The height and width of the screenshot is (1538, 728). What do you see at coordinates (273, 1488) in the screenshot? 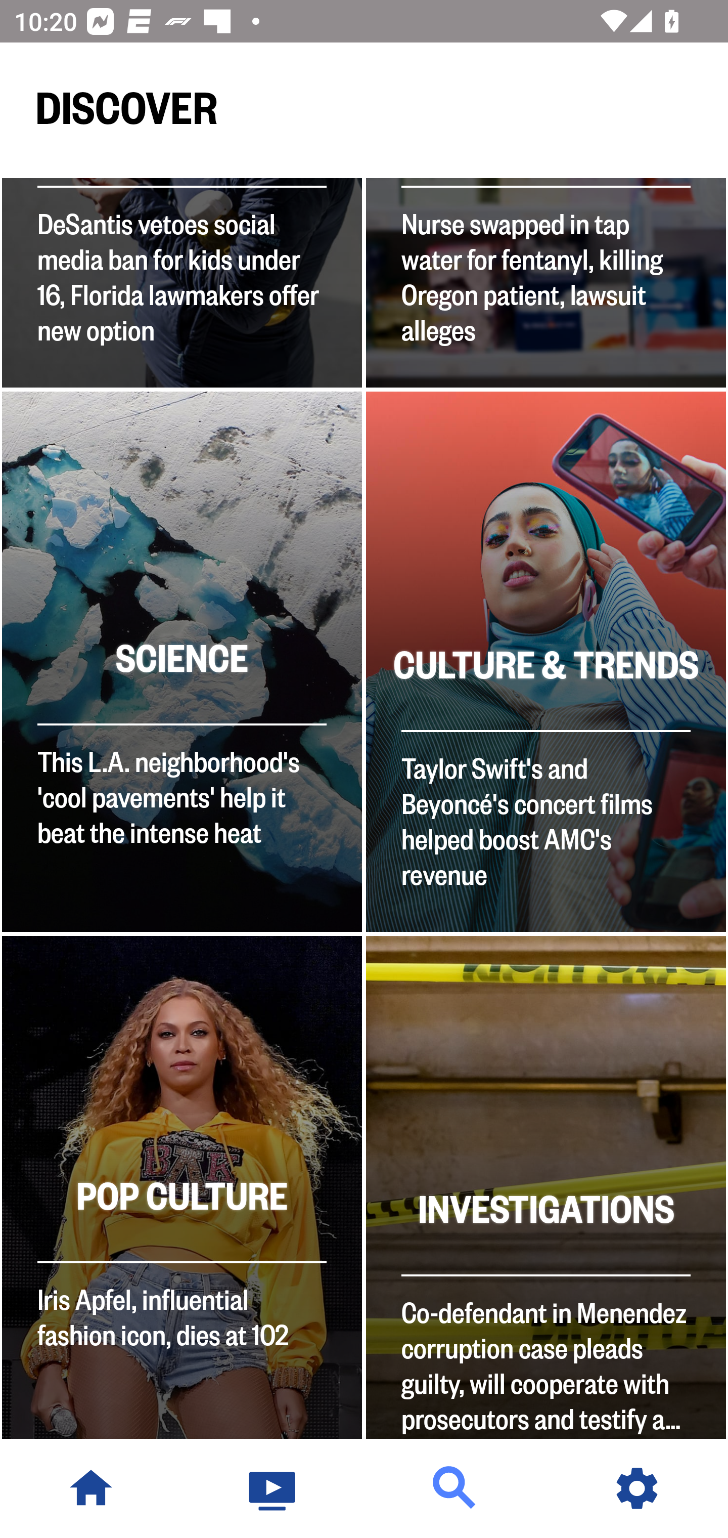
I see `Watch` at bounding box center [273, 1488].